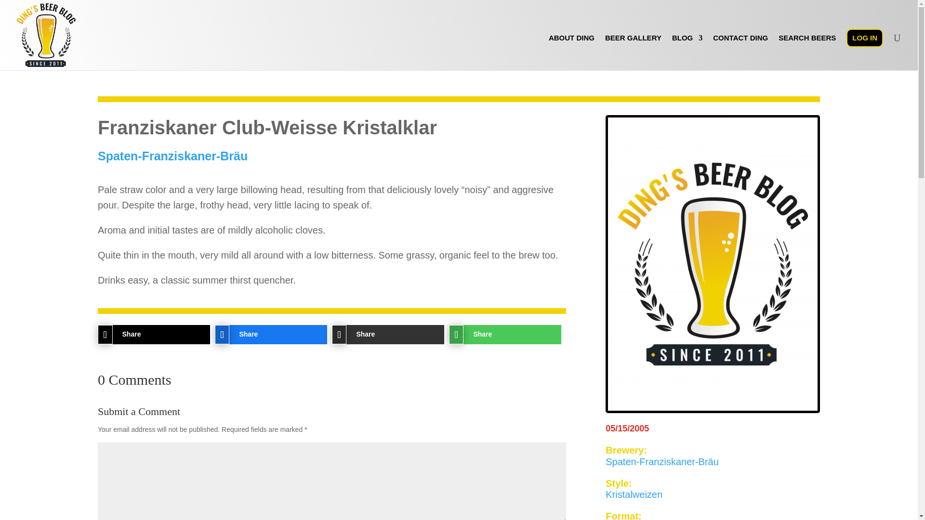 The height and width of the screenshot is (520, 925). What do you see at coordinates (633, 52) in the screenshot?
I see `BEER GALLERY` at bounding box center [633, 52].